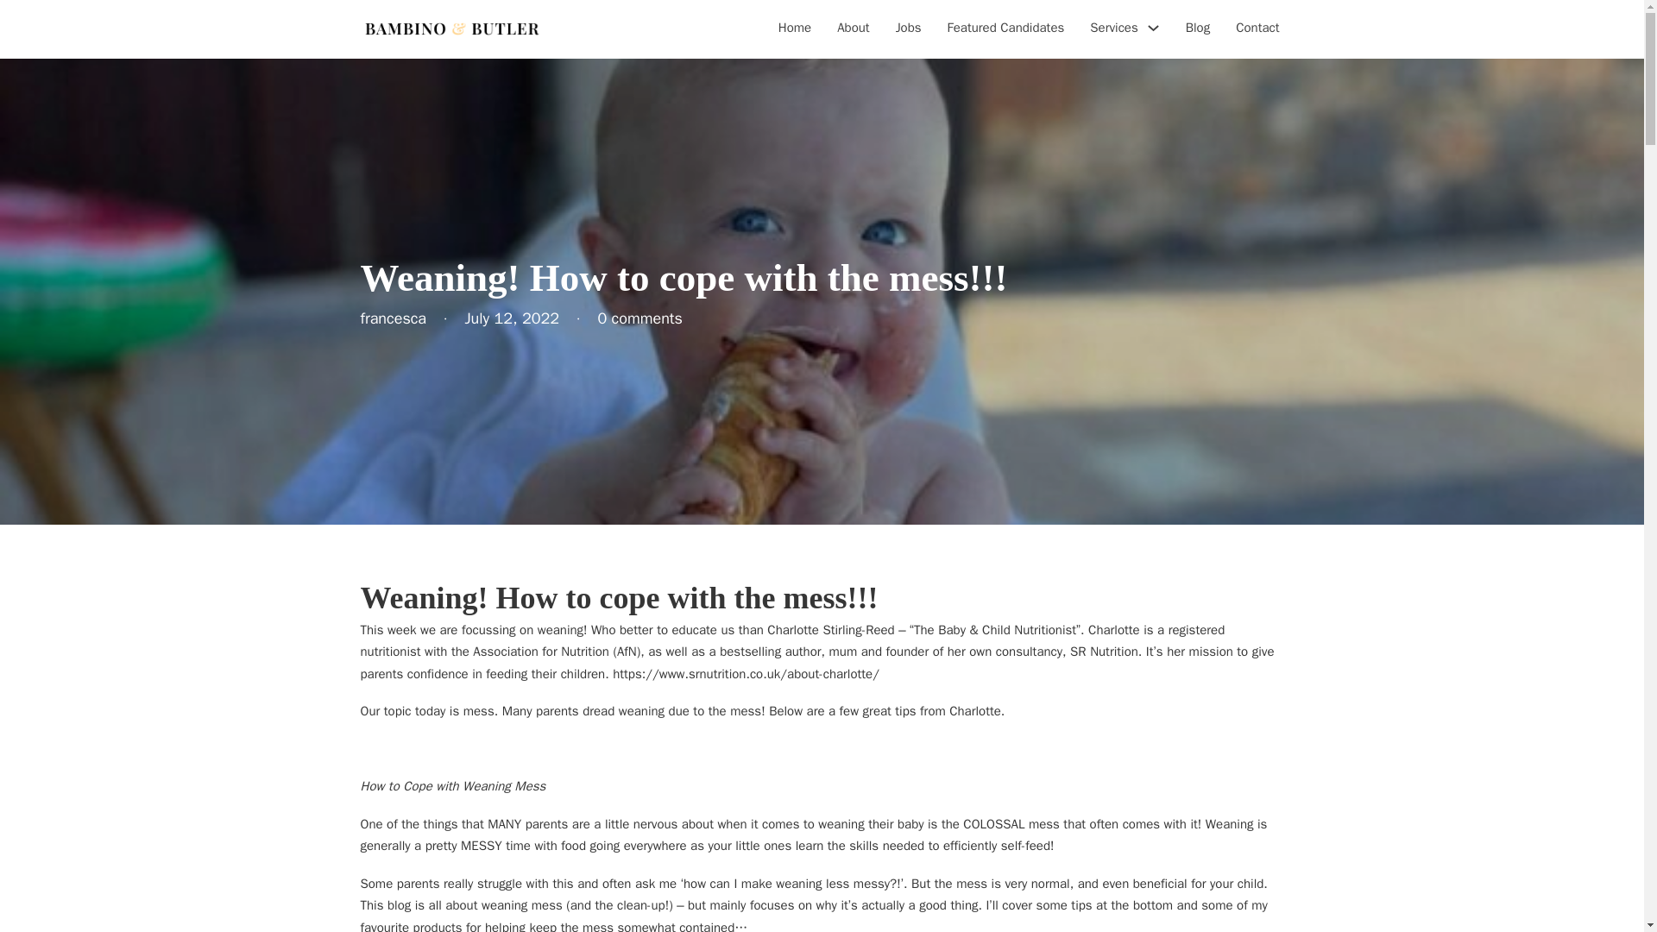  I want to click on Contact, so click(1257, 29).